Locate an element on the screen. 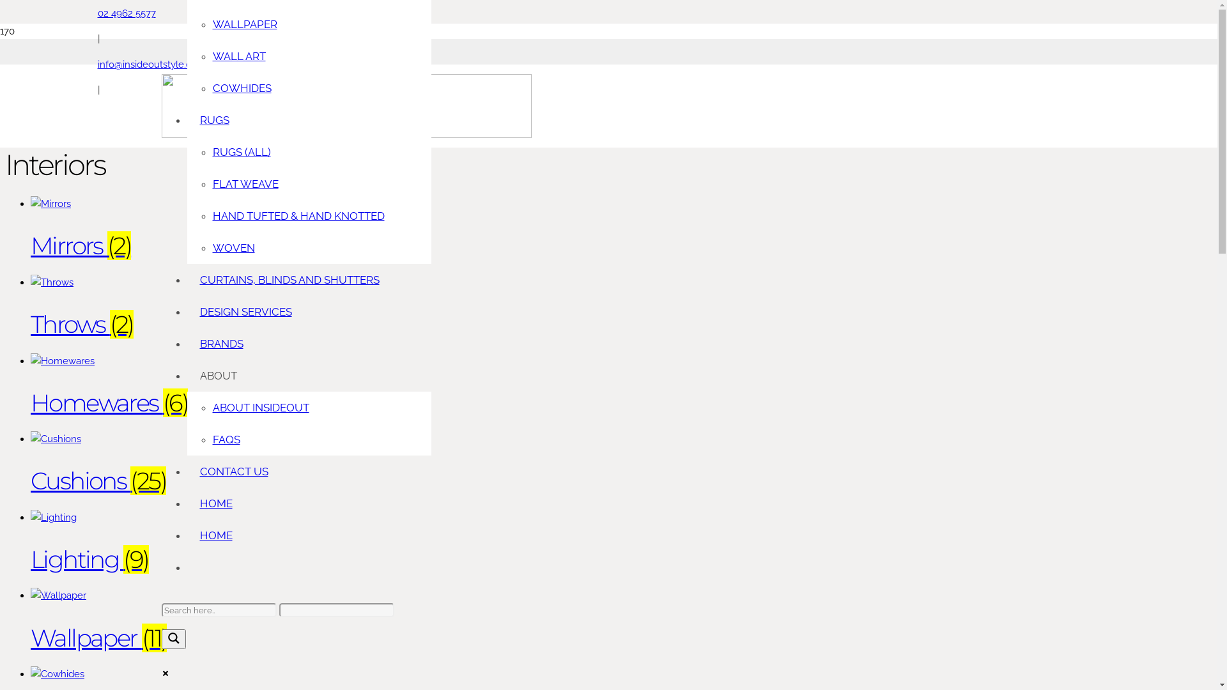 The width and height of the screenshot is (1227, 690). CONTACT US is located at coordinates (234, 471).